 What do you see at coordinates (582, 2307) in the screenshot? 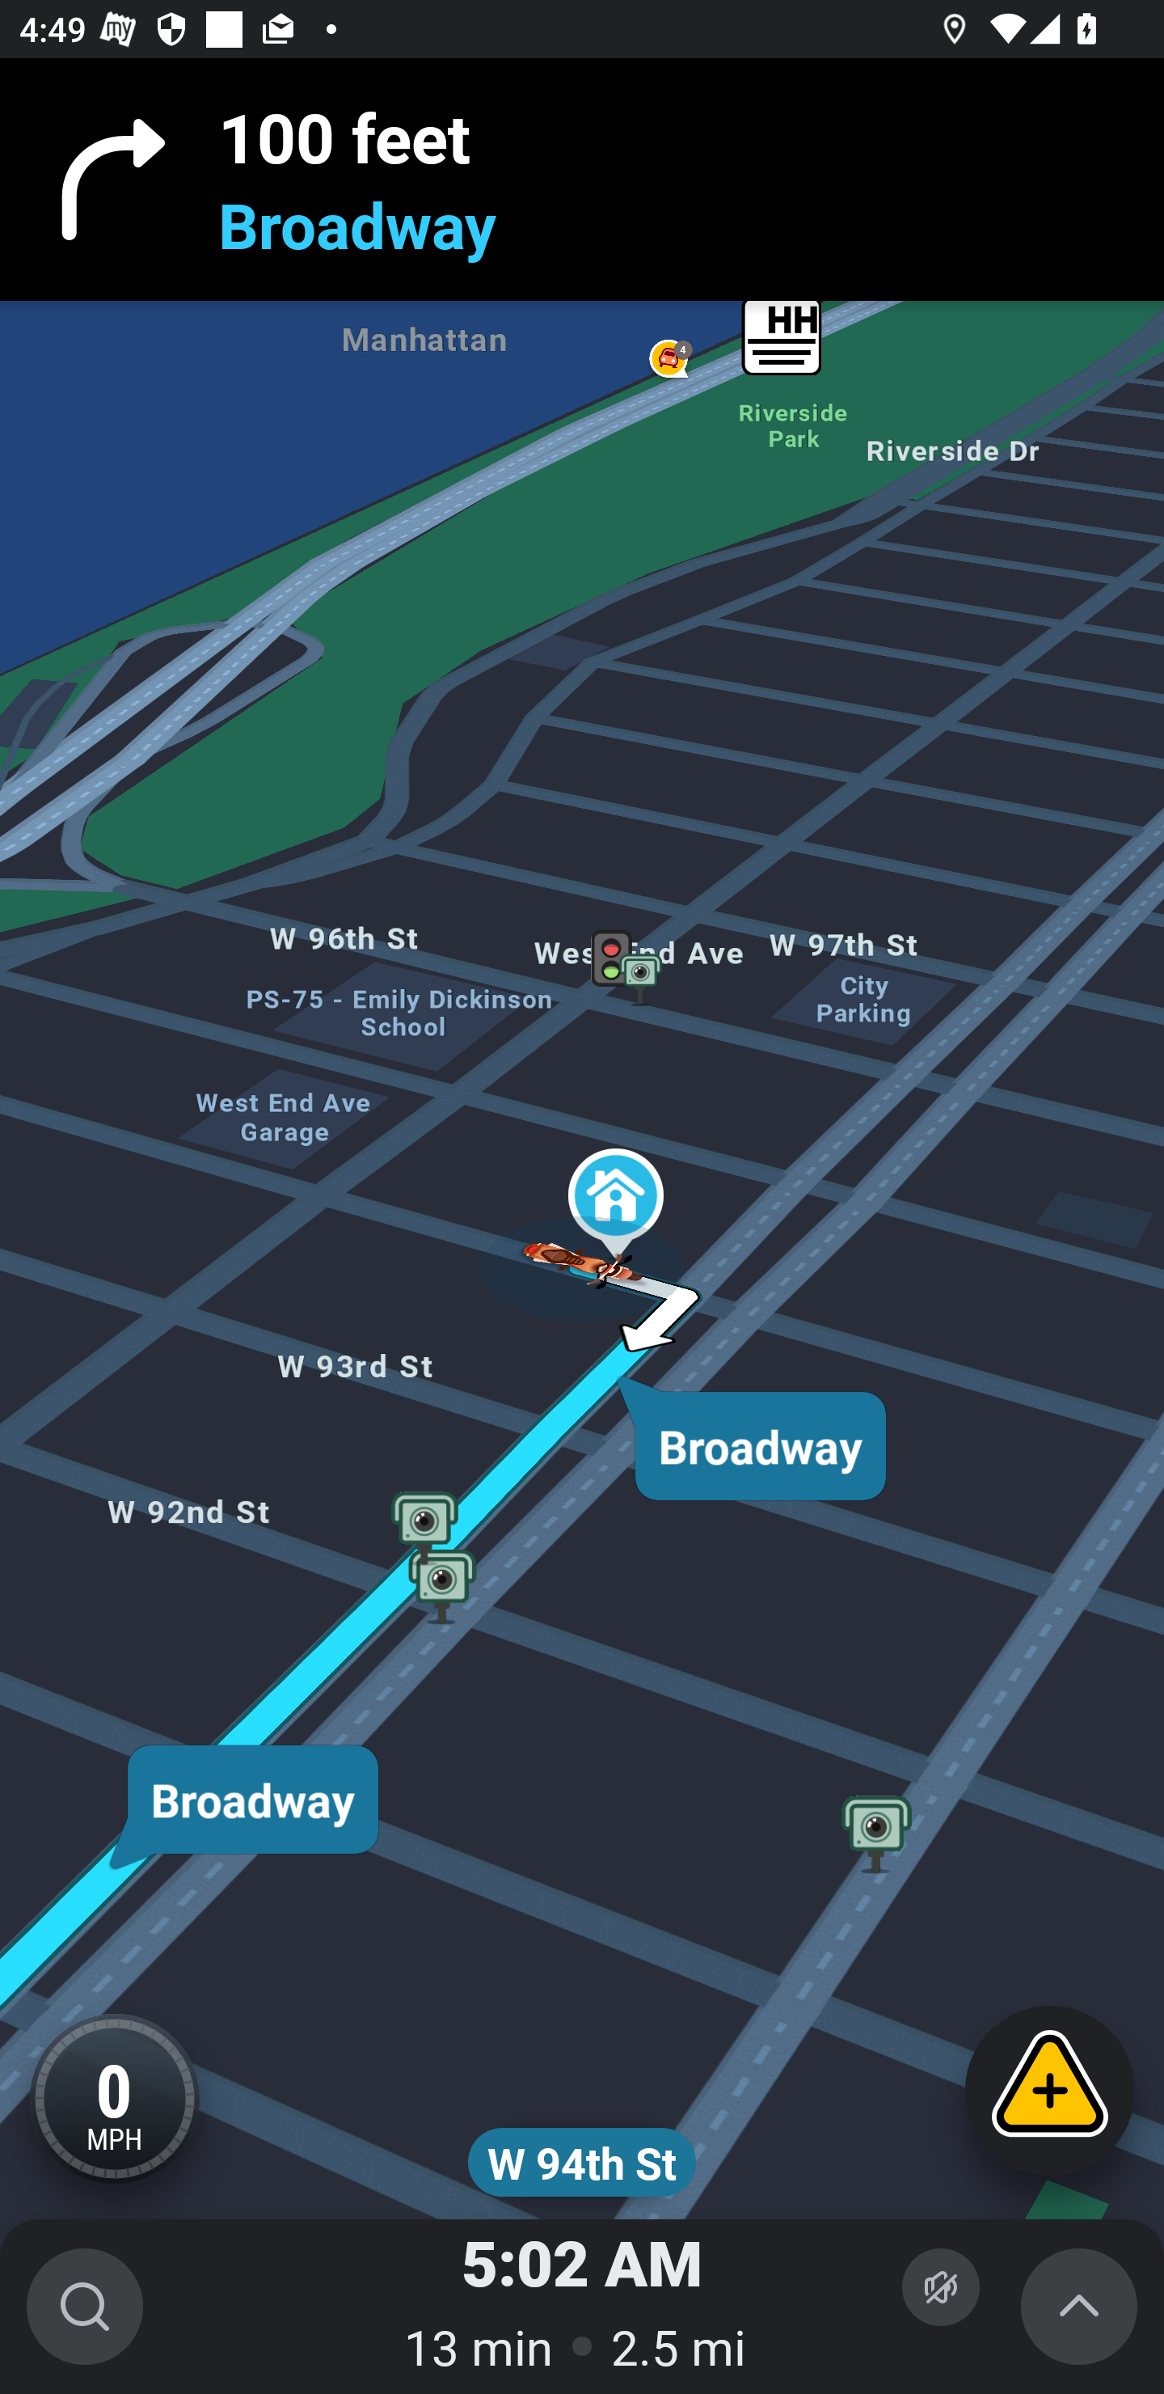
I see `5:02 AM 13 min 2.5 mi` at bounding box center [582, 2307].